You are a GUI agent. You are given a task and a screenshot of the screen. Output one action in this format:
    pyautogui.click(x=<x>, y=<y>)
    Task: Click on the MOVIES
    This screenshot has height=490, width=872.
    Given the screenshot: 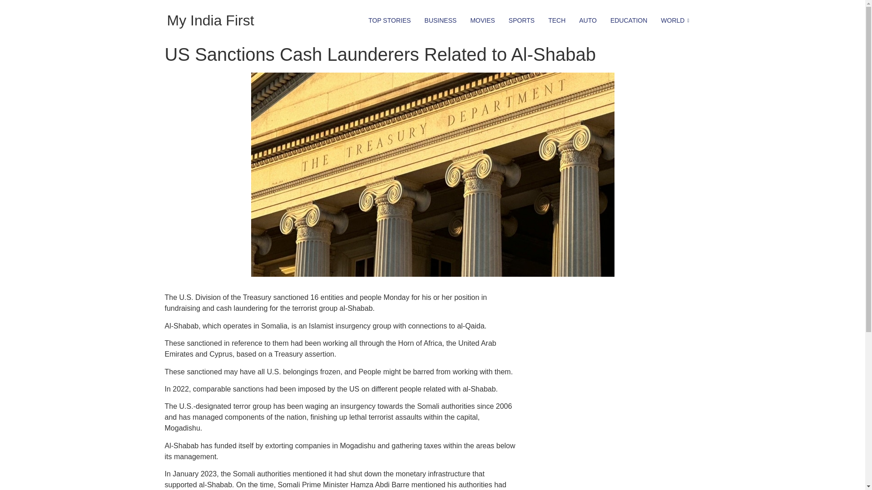 What is the action you would take?
    pyautogui.click(x=482, y=20)
    